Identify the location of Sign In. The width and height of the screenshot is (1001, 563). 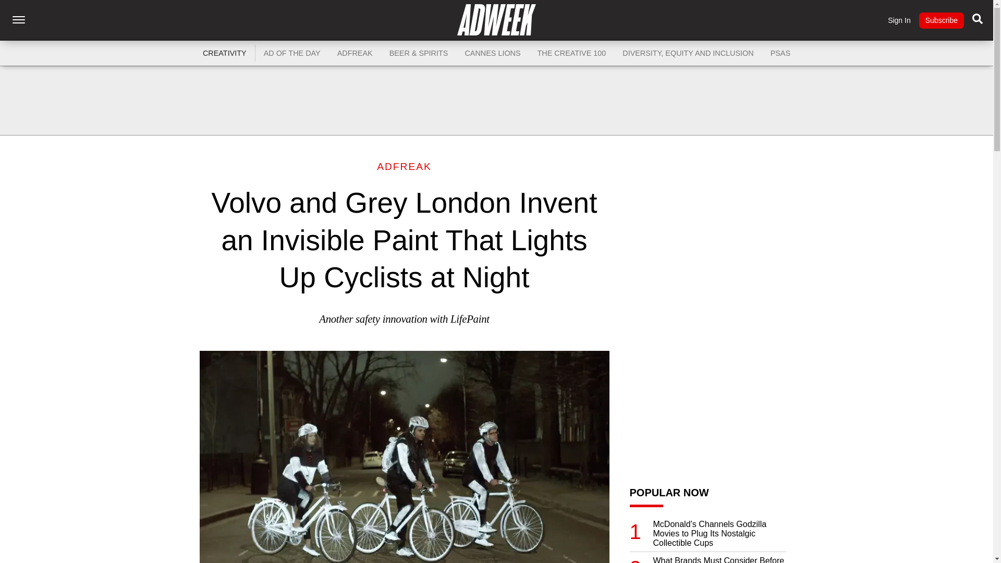
(899, 20).